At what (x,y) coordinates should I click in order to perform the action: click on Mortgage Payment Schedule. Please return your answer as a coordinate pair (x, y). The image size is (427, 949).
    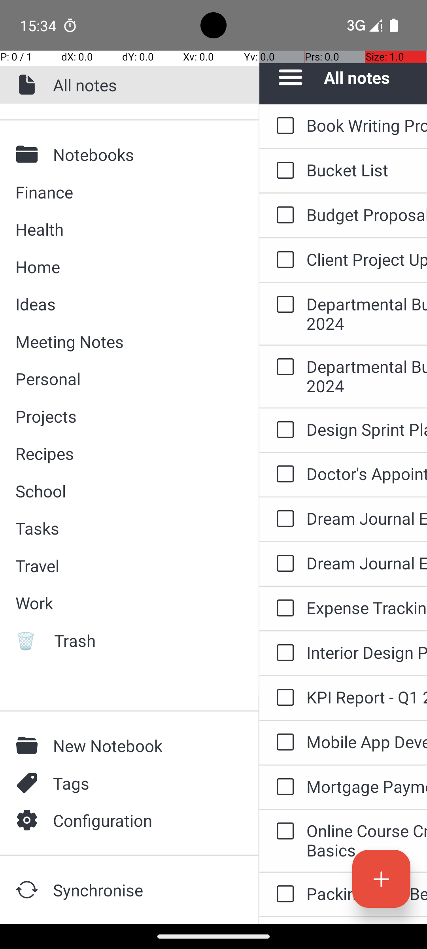
    Looking at the image, I should click on (367, 786).